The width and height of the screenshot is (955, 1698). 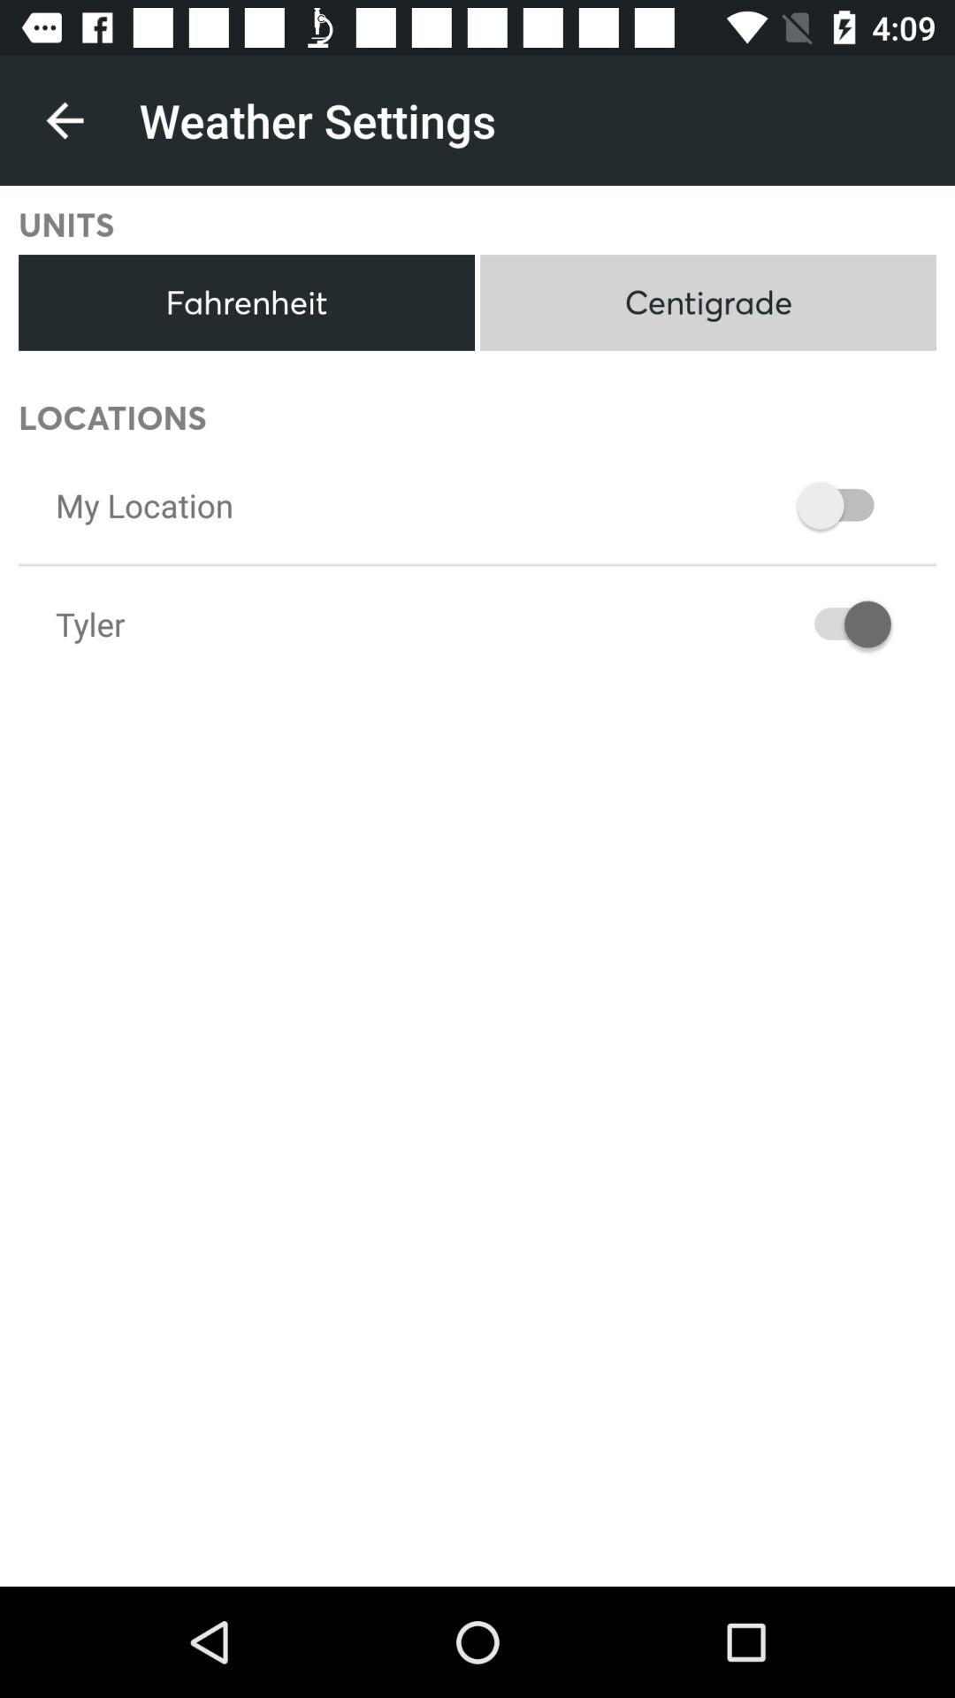 I want to click on tap item above locations item, so click(x=246, y=302).